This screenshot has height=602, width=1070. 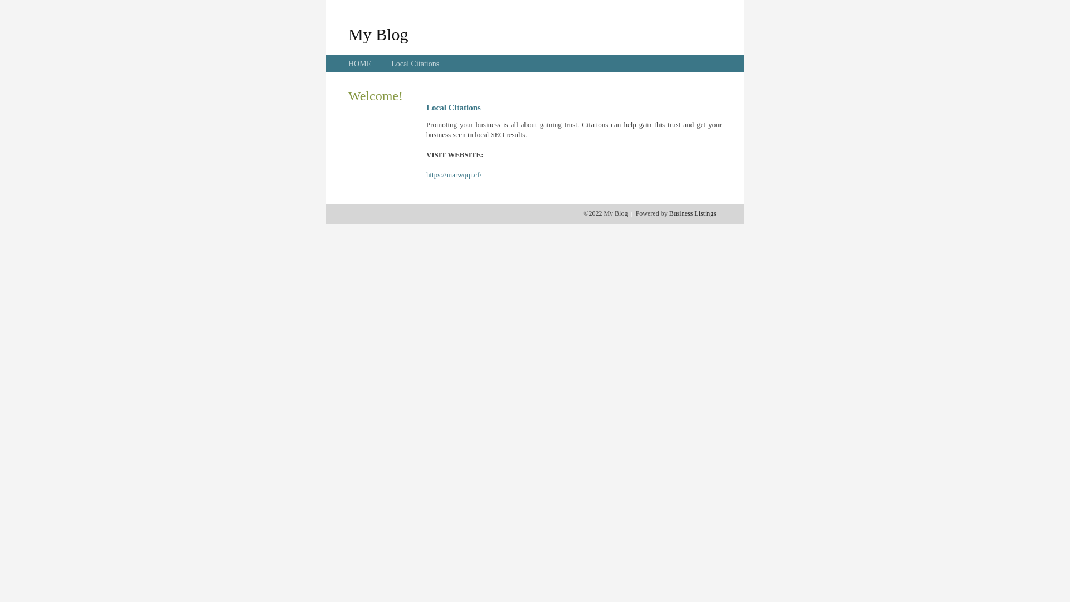 I want to click on HOME, so click(x=360, y=64).